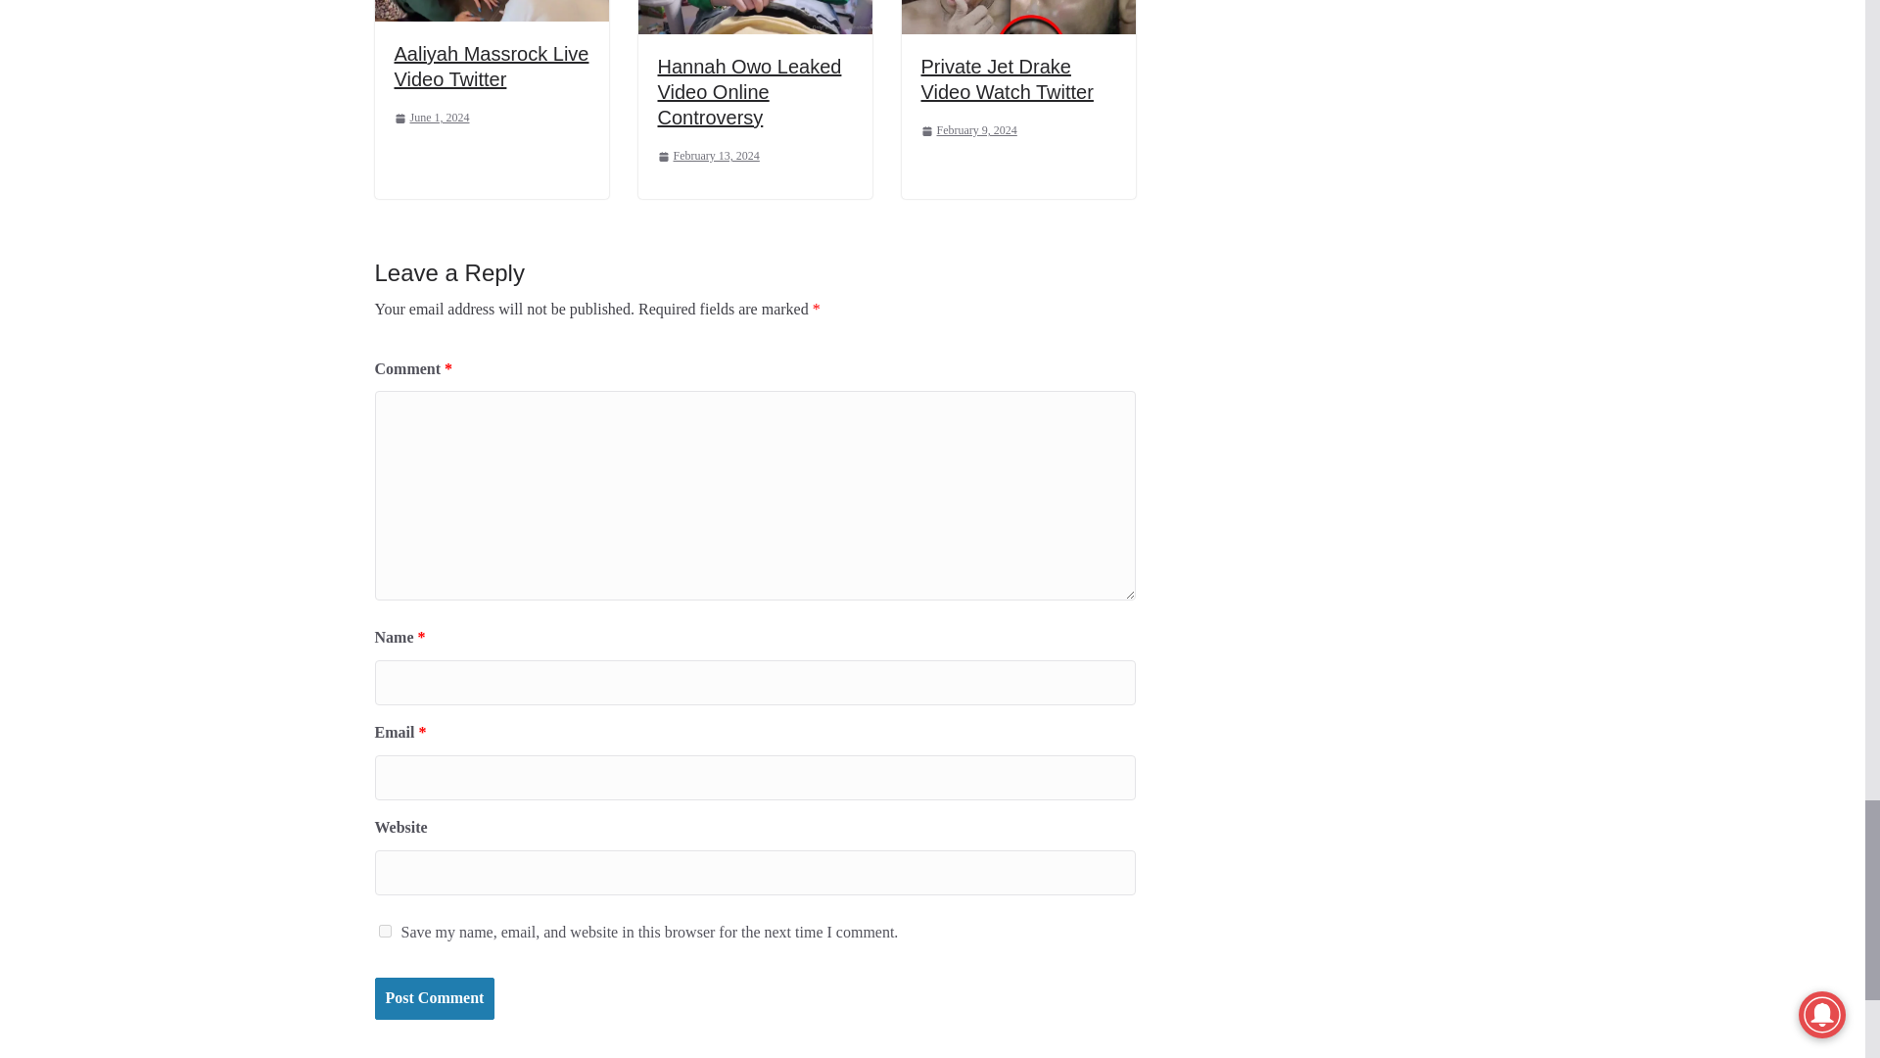 Image resolution: width=1880 pixels, height=1058 pixels. What do you see at coordinates (1007, 78) in the screenshot?
I see `Private Jet Drake Video Watch Twitter` at bounding box center [1007, 78].